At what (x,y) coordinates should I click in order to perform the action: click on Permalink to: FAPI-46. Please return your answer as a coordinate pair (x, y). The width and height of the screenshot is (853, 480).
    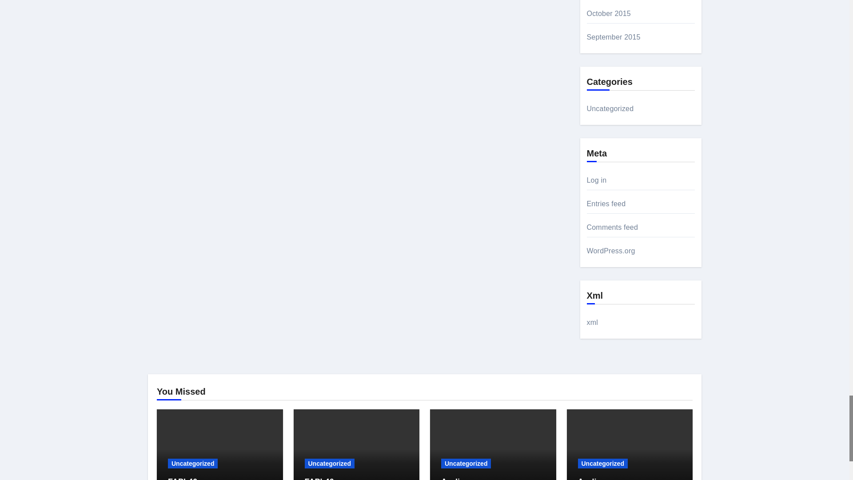
    Looking at the image, I should click on (182, 478).